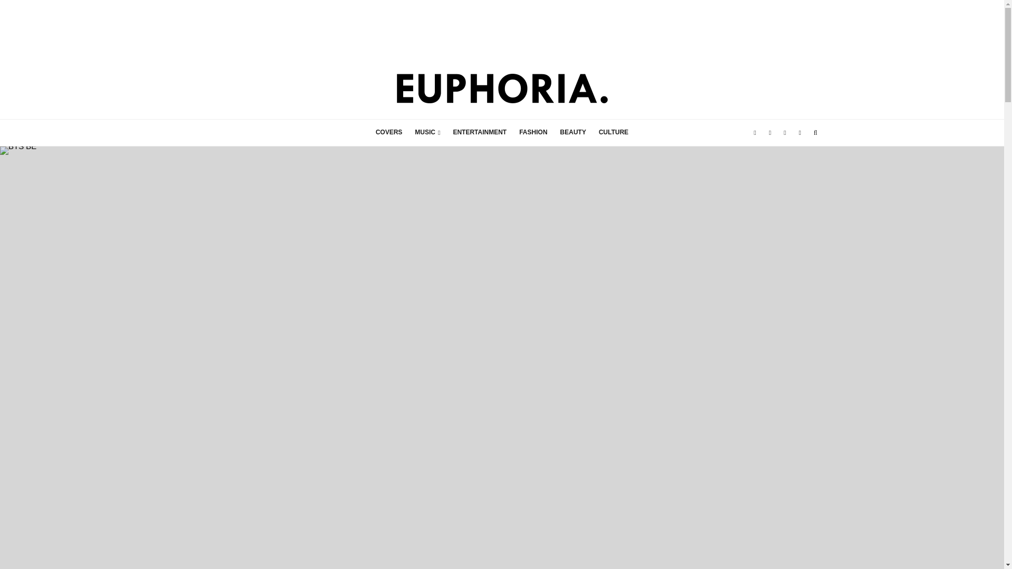 The height and width of the screenshot is (569, 1012). Describe the element at coordinates (480, 132) in the screenshot. I see `ENTERTAINMENT` at that location.